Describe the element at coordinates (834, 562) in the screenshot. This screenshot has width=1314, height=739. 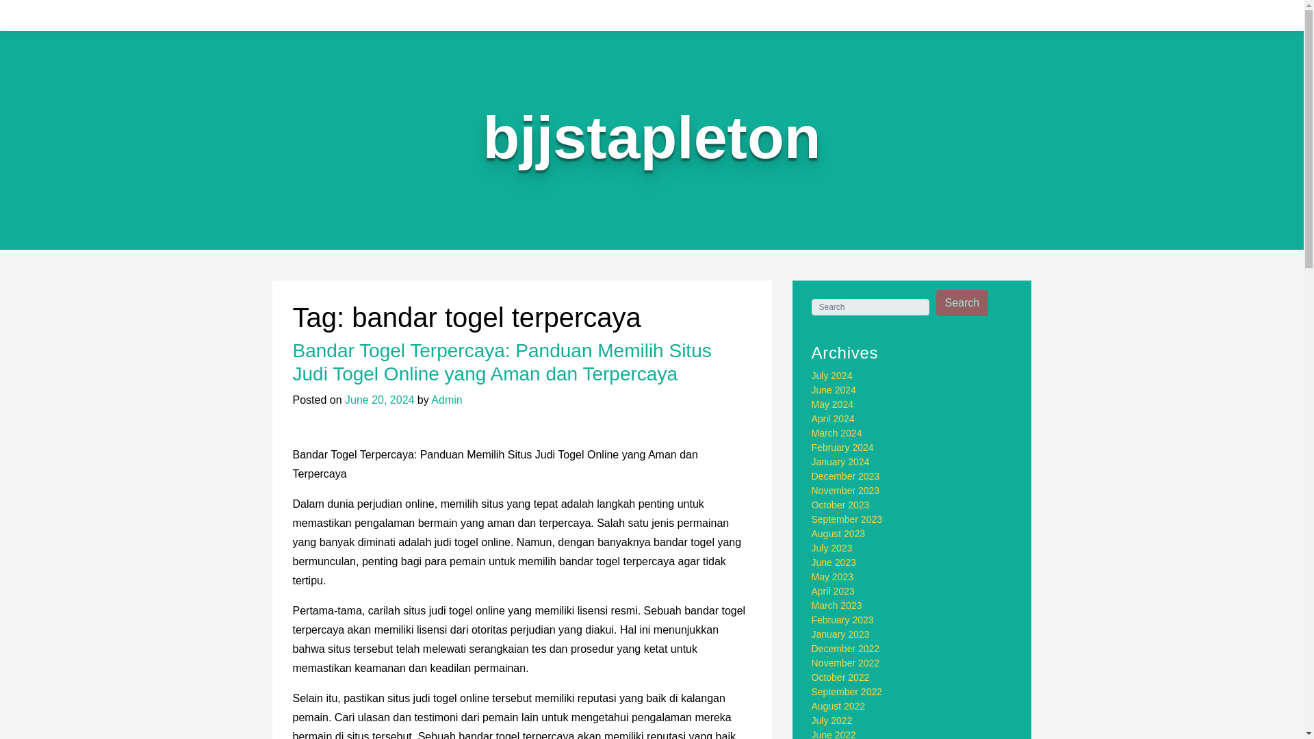
I see `June 2023` at that location.